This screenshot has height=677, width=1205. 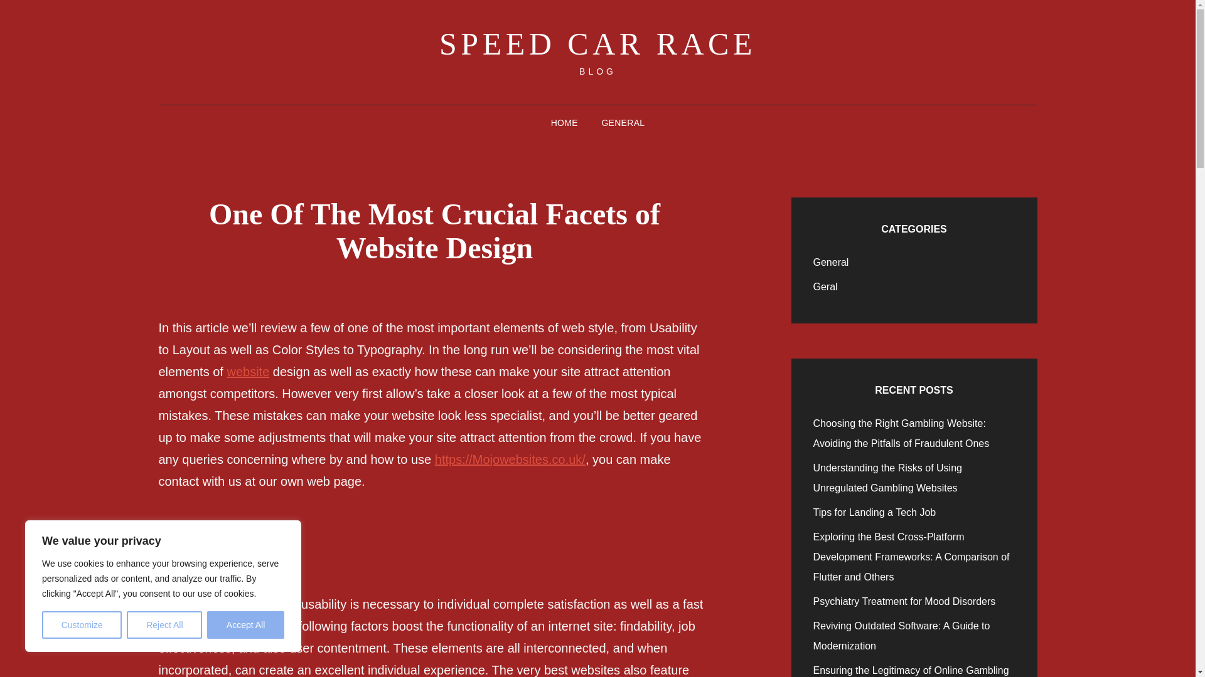 I want to click on Reject All, so click(x=164, y=625).